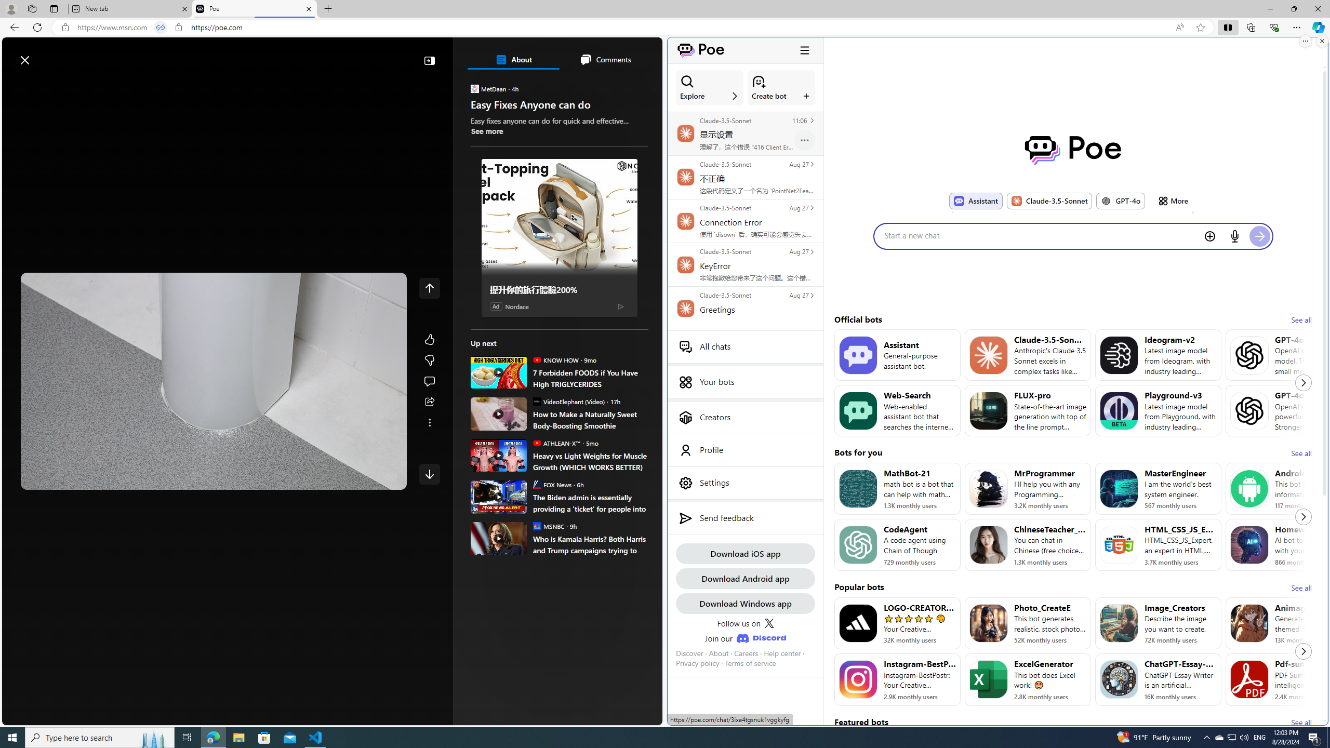  What do you see at coordinates (36, 478) in the screenshot?
I see `Pause` at bounding box center [36, 478].